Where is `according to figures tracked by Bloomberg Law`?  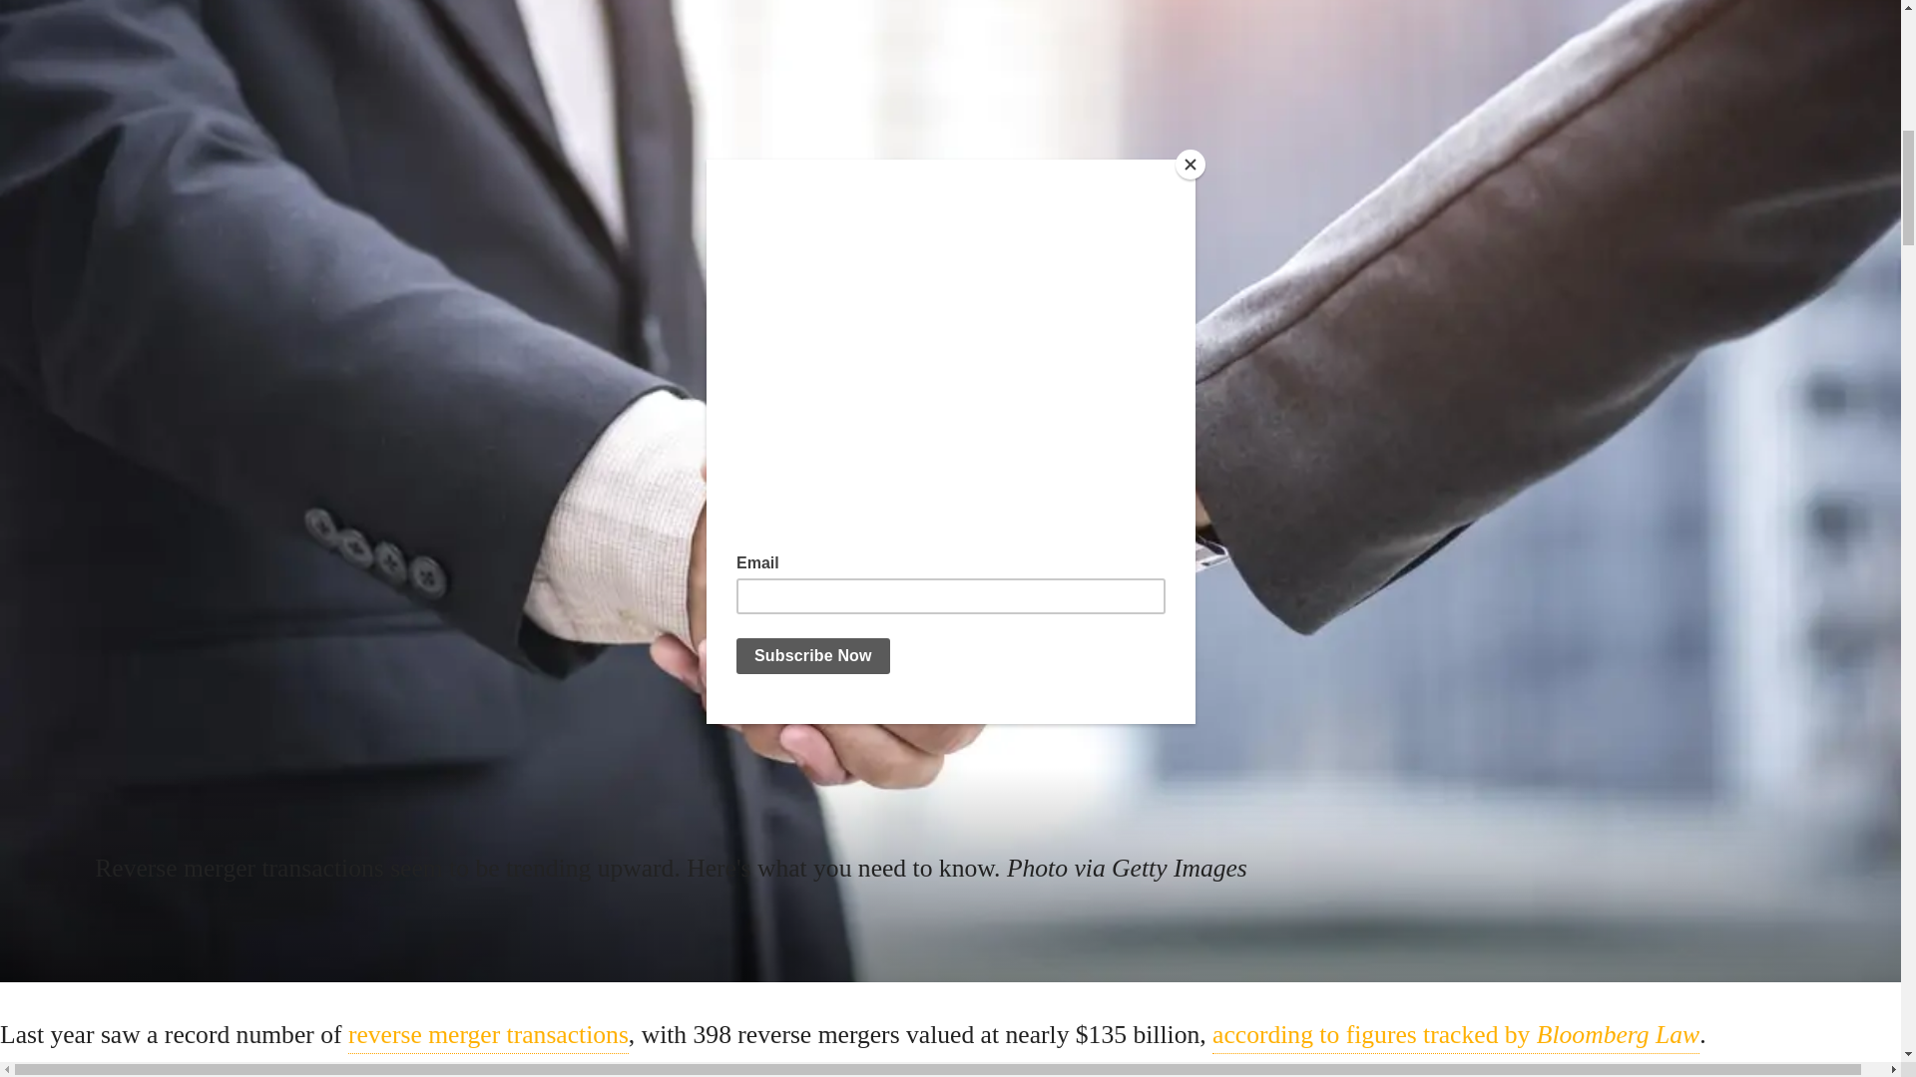 according to figures tracked by Bloomberg Law is located at coordinates (1456, 1035).